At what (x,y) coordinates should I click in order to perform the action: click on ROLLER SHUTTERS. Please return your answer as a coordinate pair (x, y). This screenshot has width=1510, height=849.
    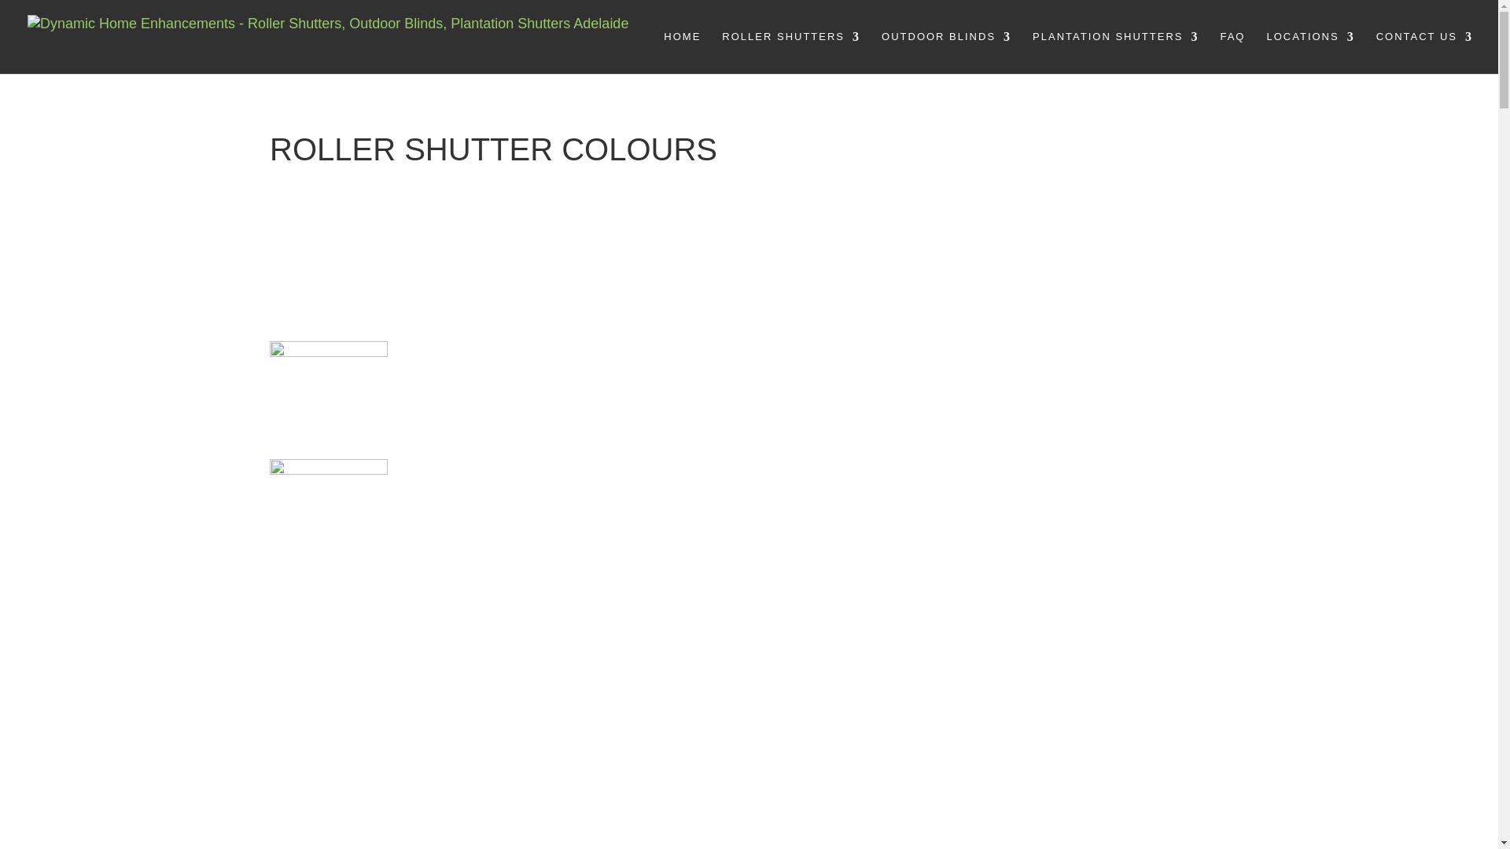
    Looking at the image, I should click on (791, 52).